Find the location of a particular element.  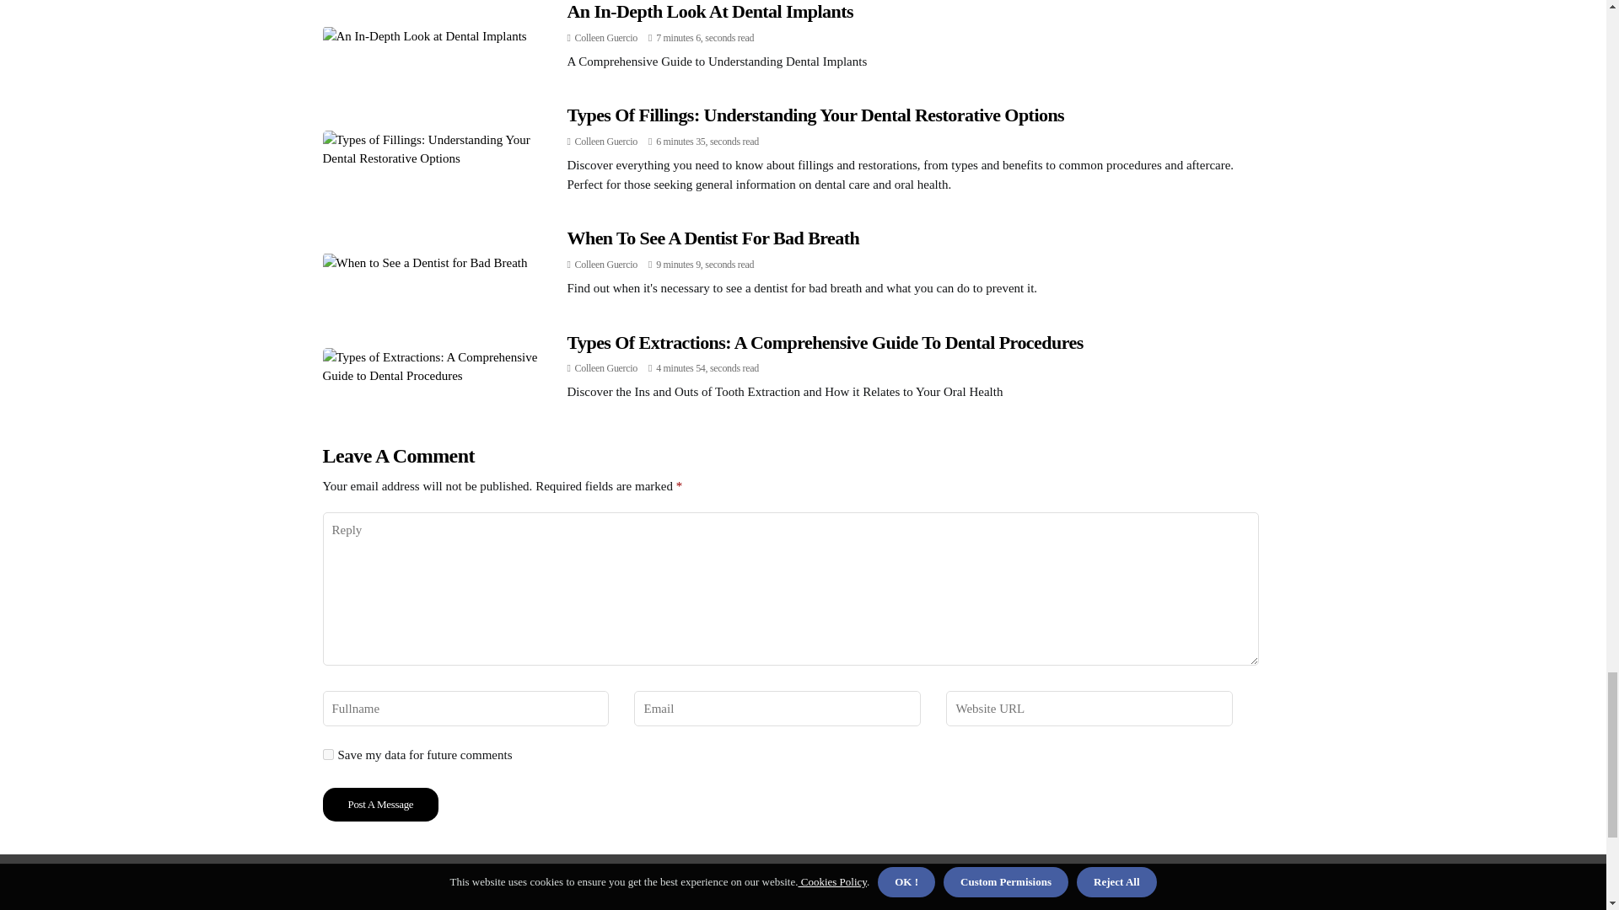

yes is located at coordinates (327, 753).